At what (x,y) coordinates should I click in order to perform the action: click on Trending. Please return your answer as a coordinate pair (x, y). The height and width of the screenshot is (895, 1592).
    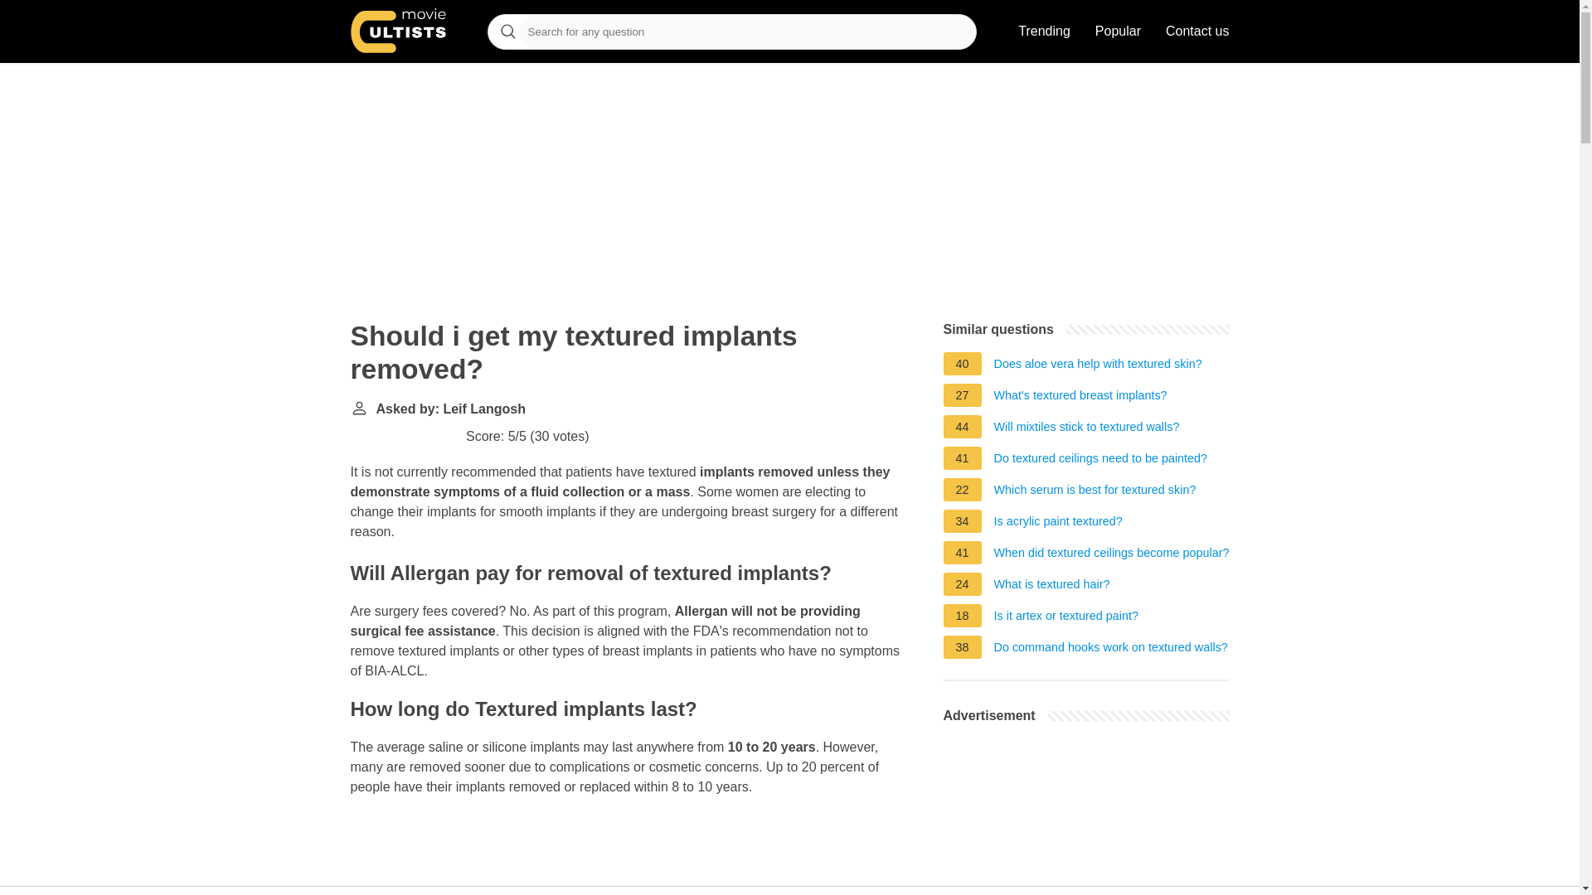
    Looking at the image, I should click on (1044, 31).